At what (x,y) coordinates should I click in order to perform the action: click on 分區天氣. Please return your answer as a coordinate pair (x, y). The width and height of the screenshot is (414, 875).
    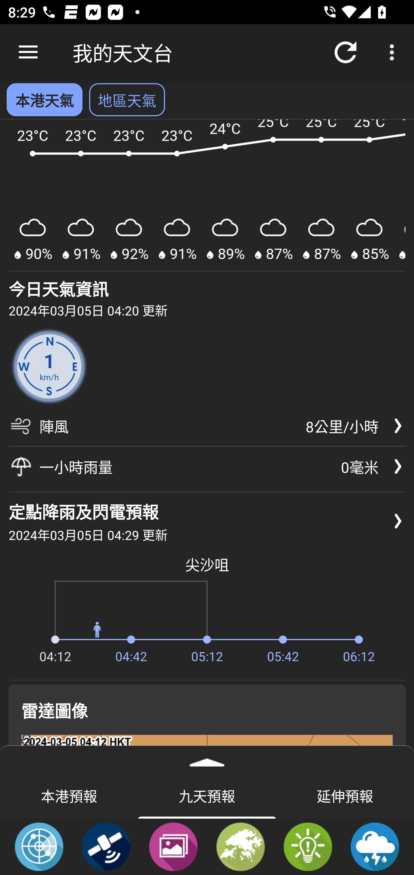
    Looking at the image, I should click on (241, 846).